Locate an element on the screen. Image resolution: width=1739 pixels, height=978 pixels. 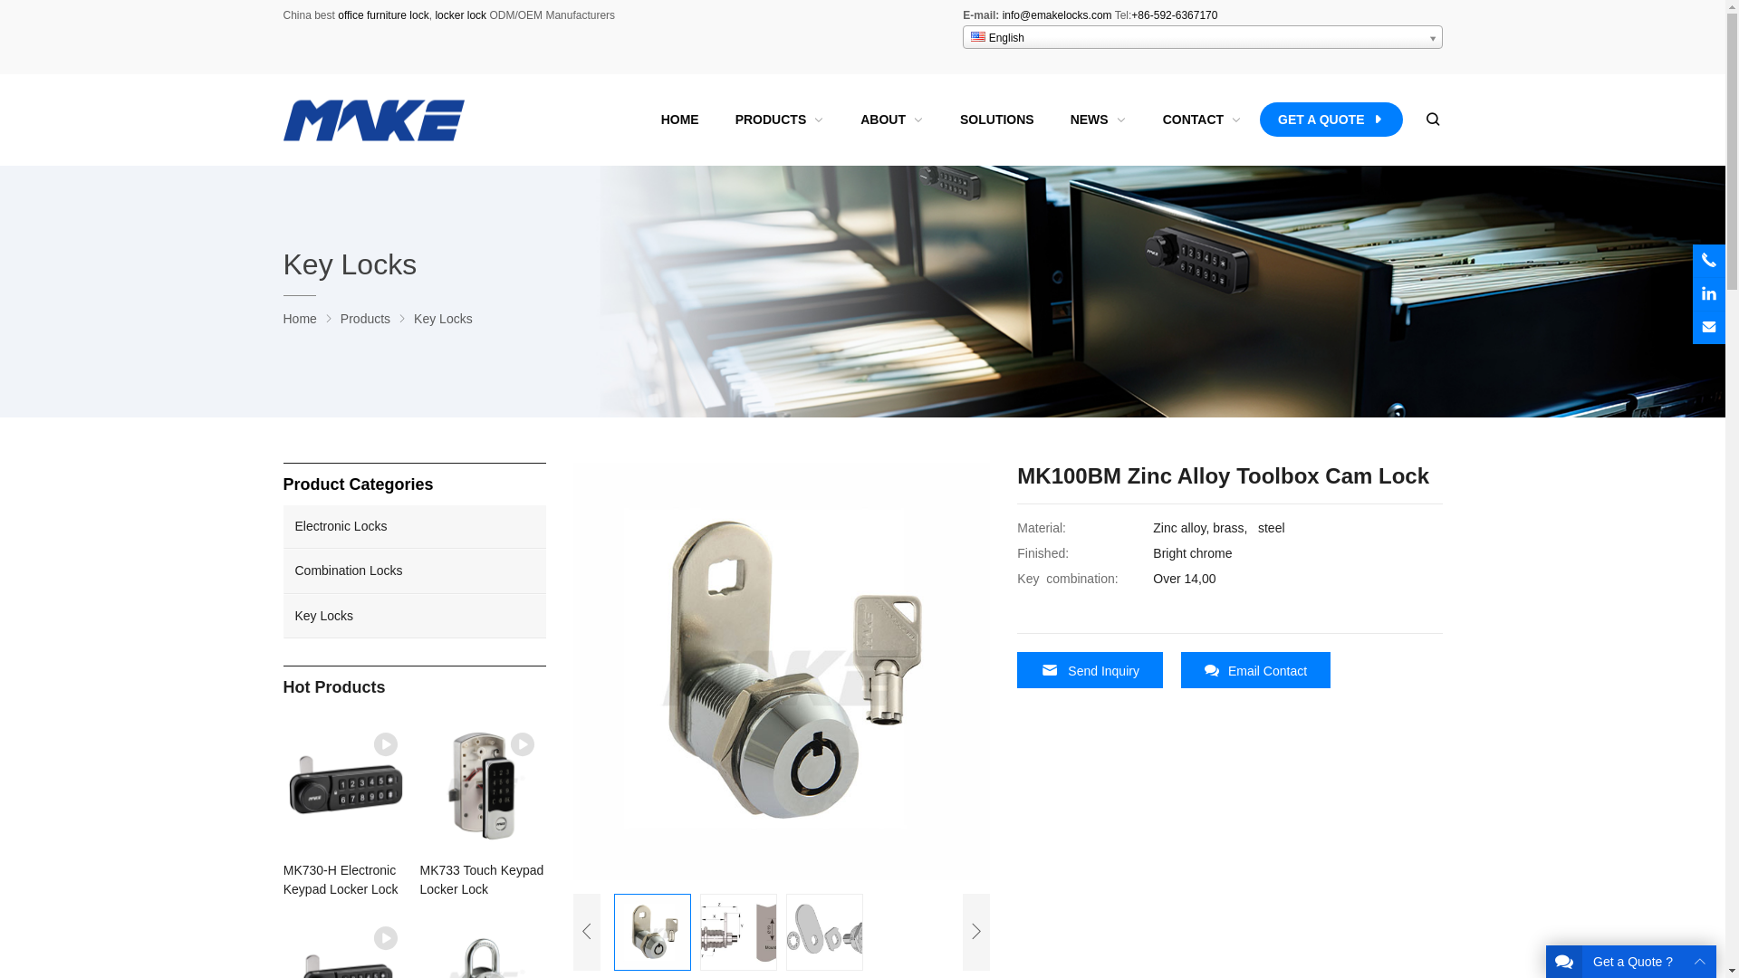
CONTACT is located at coordinates (1201, 120).